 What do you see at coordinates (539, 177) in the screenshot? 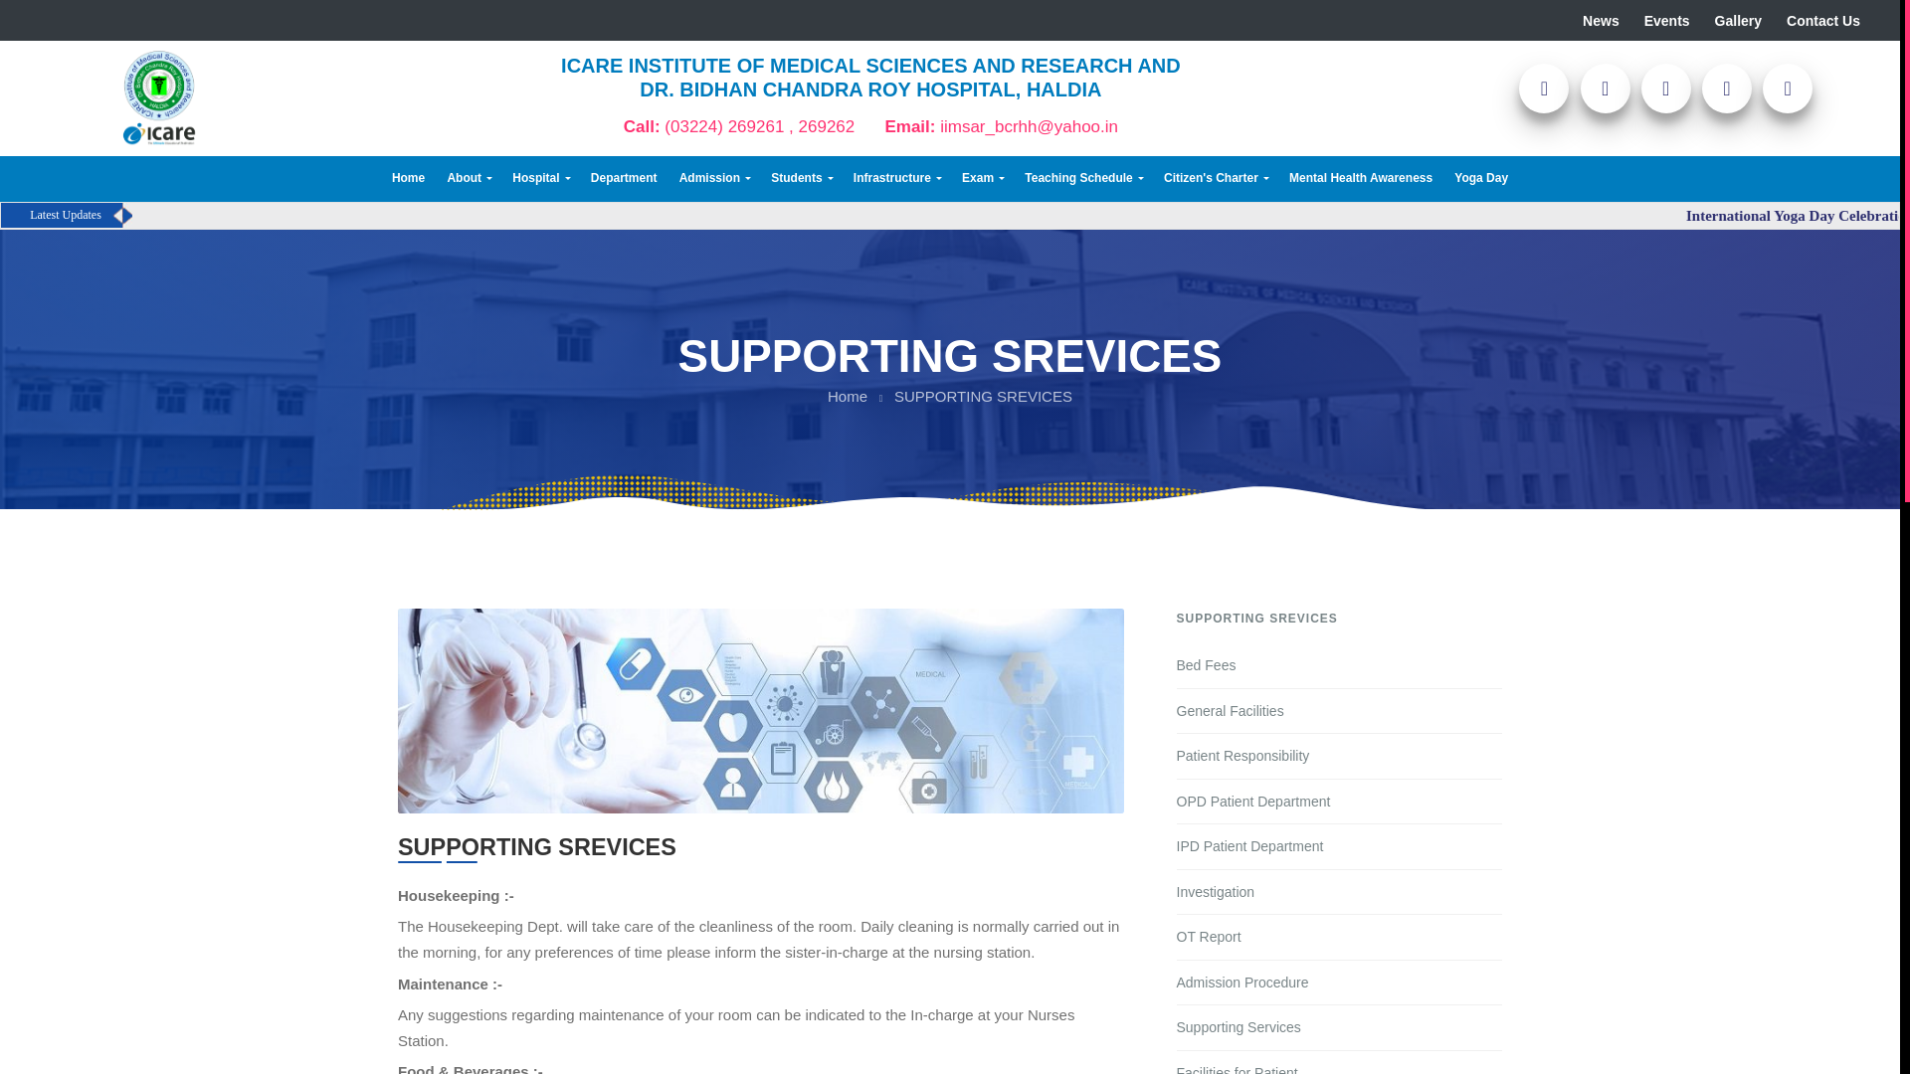
I see `Hospital` at bounding box center [539, 177].